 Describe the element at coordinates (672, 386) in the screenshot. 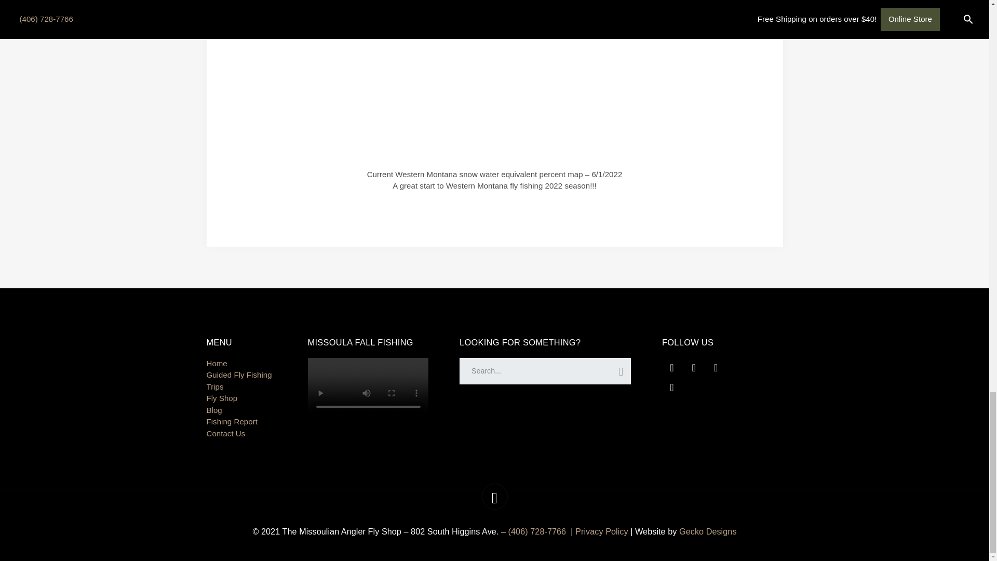

I see `Default Label` at that location.